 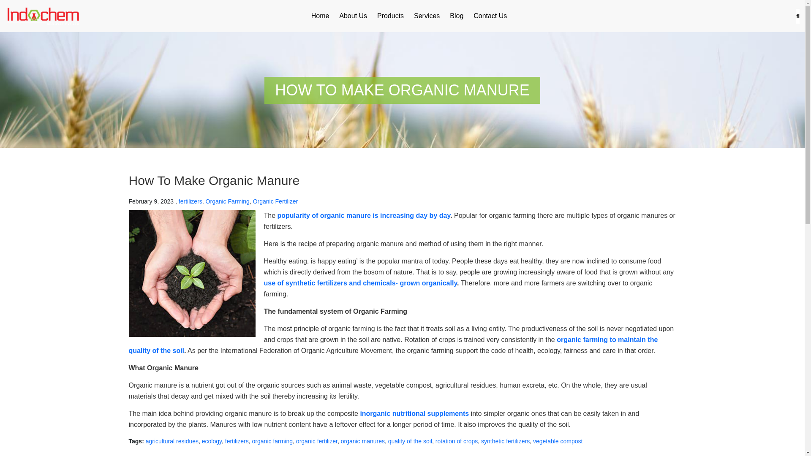 What do you see at coordinates (393, 345) in the screenshot?
I see `organic farming to maintain the quality of the soil` at bounding box center [393, 345].